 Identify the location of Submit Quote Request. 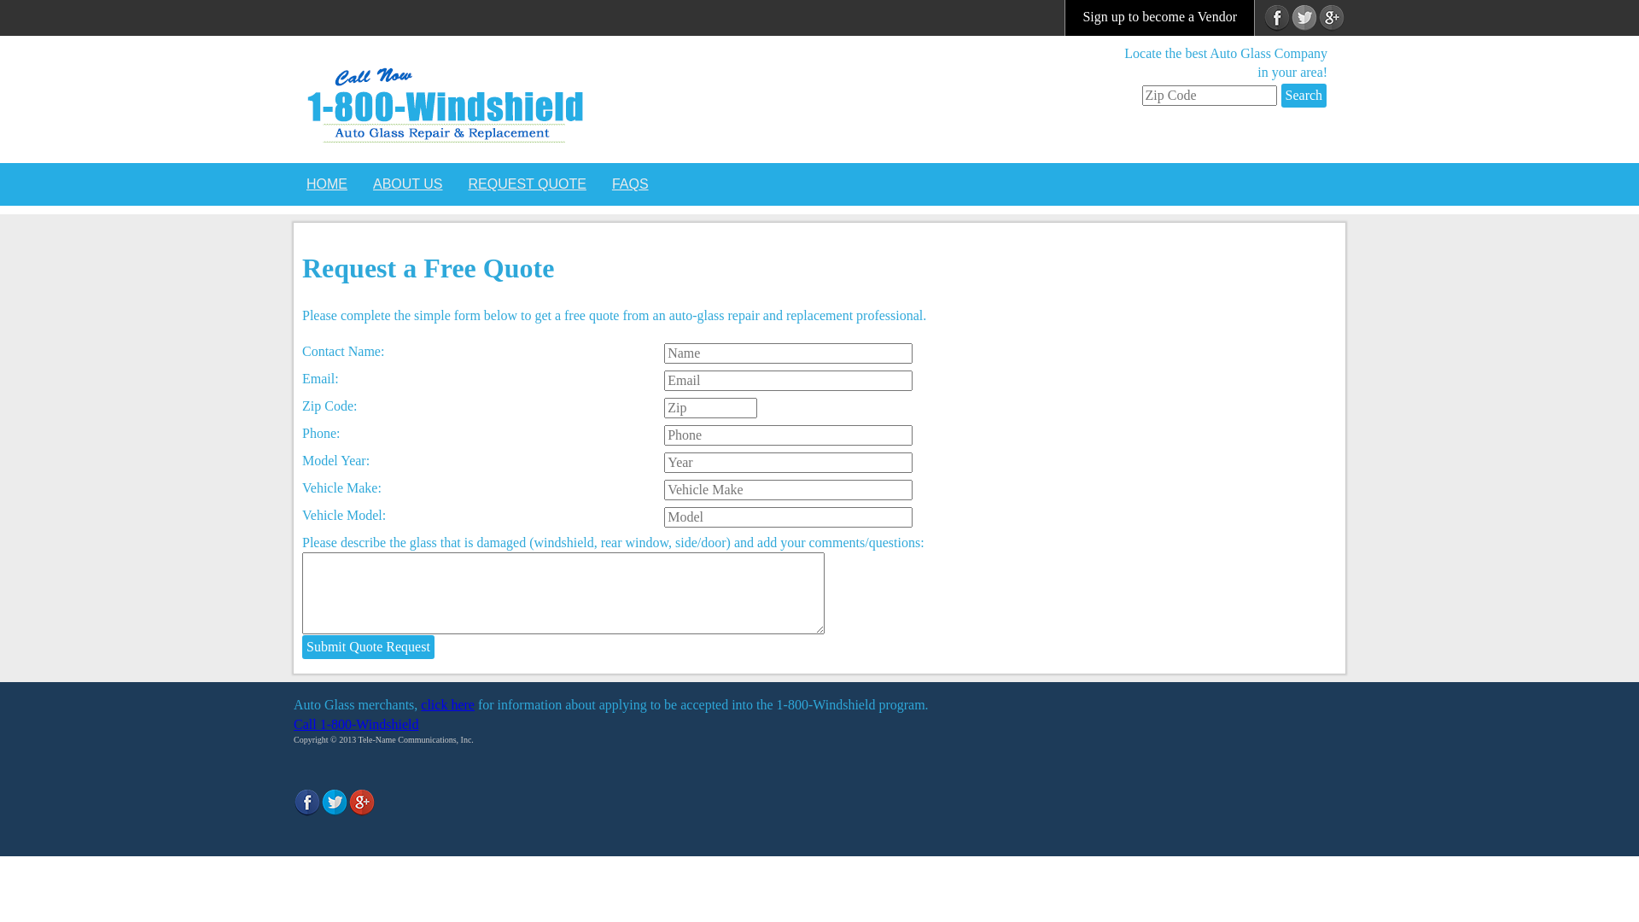
(368, 647).